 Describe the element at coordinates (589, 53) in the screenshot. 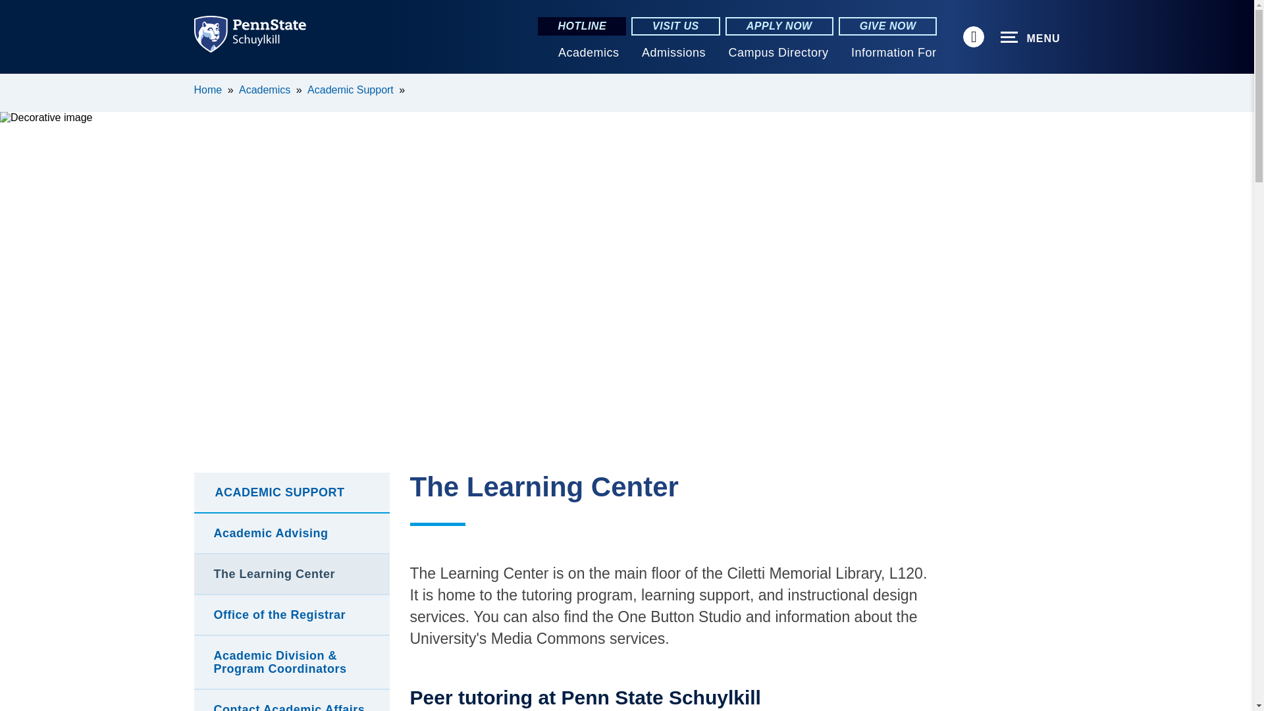

I see `Academics` at that location.